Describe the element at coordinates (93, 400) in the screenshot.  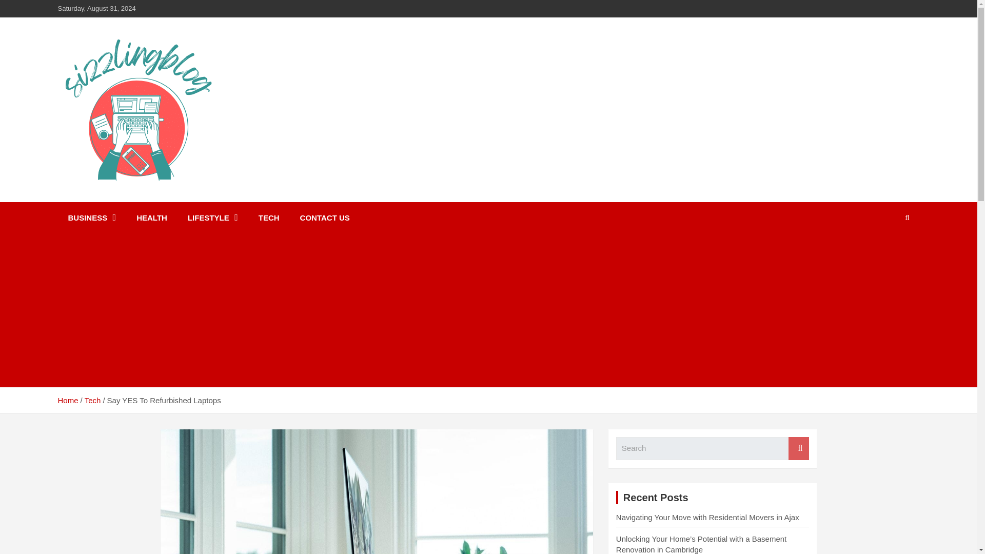
I see `Tech` at that location.